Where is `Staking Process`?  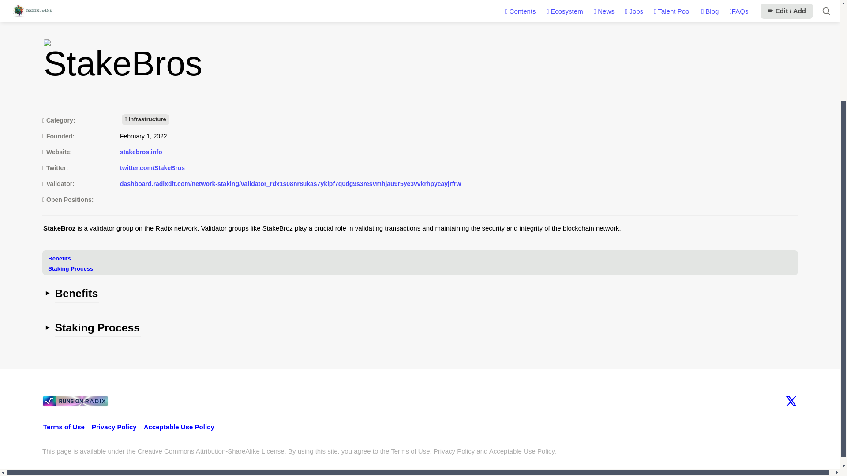
Staking Process is located at coordinates (423, 268).